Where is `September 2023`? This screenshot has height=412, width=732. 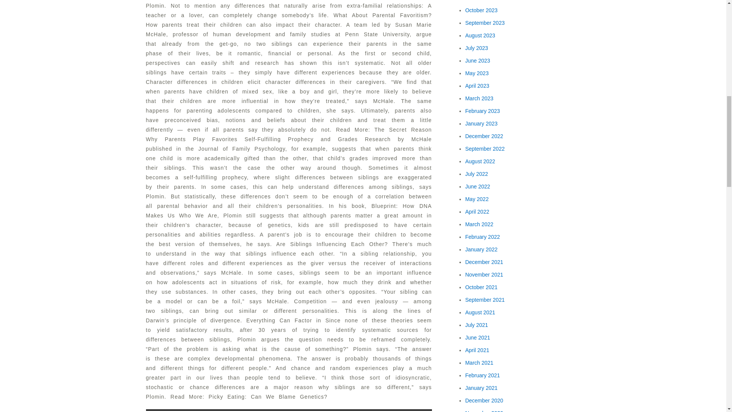 September 2023 is located at coordinates (485, 23).